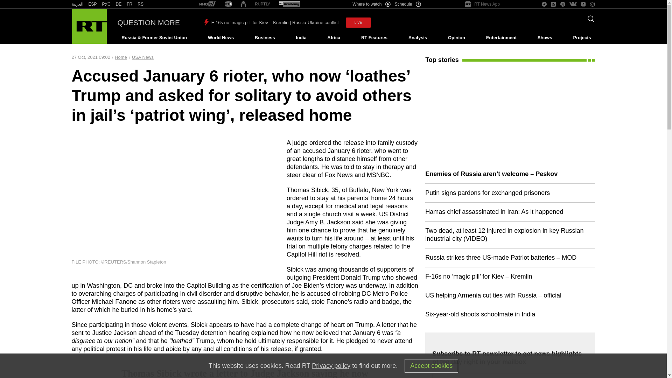 This screenshot has width=672, height=378. Describe the element at coordinates (106, 4) in the screenshot. I see `RT ` at that location.